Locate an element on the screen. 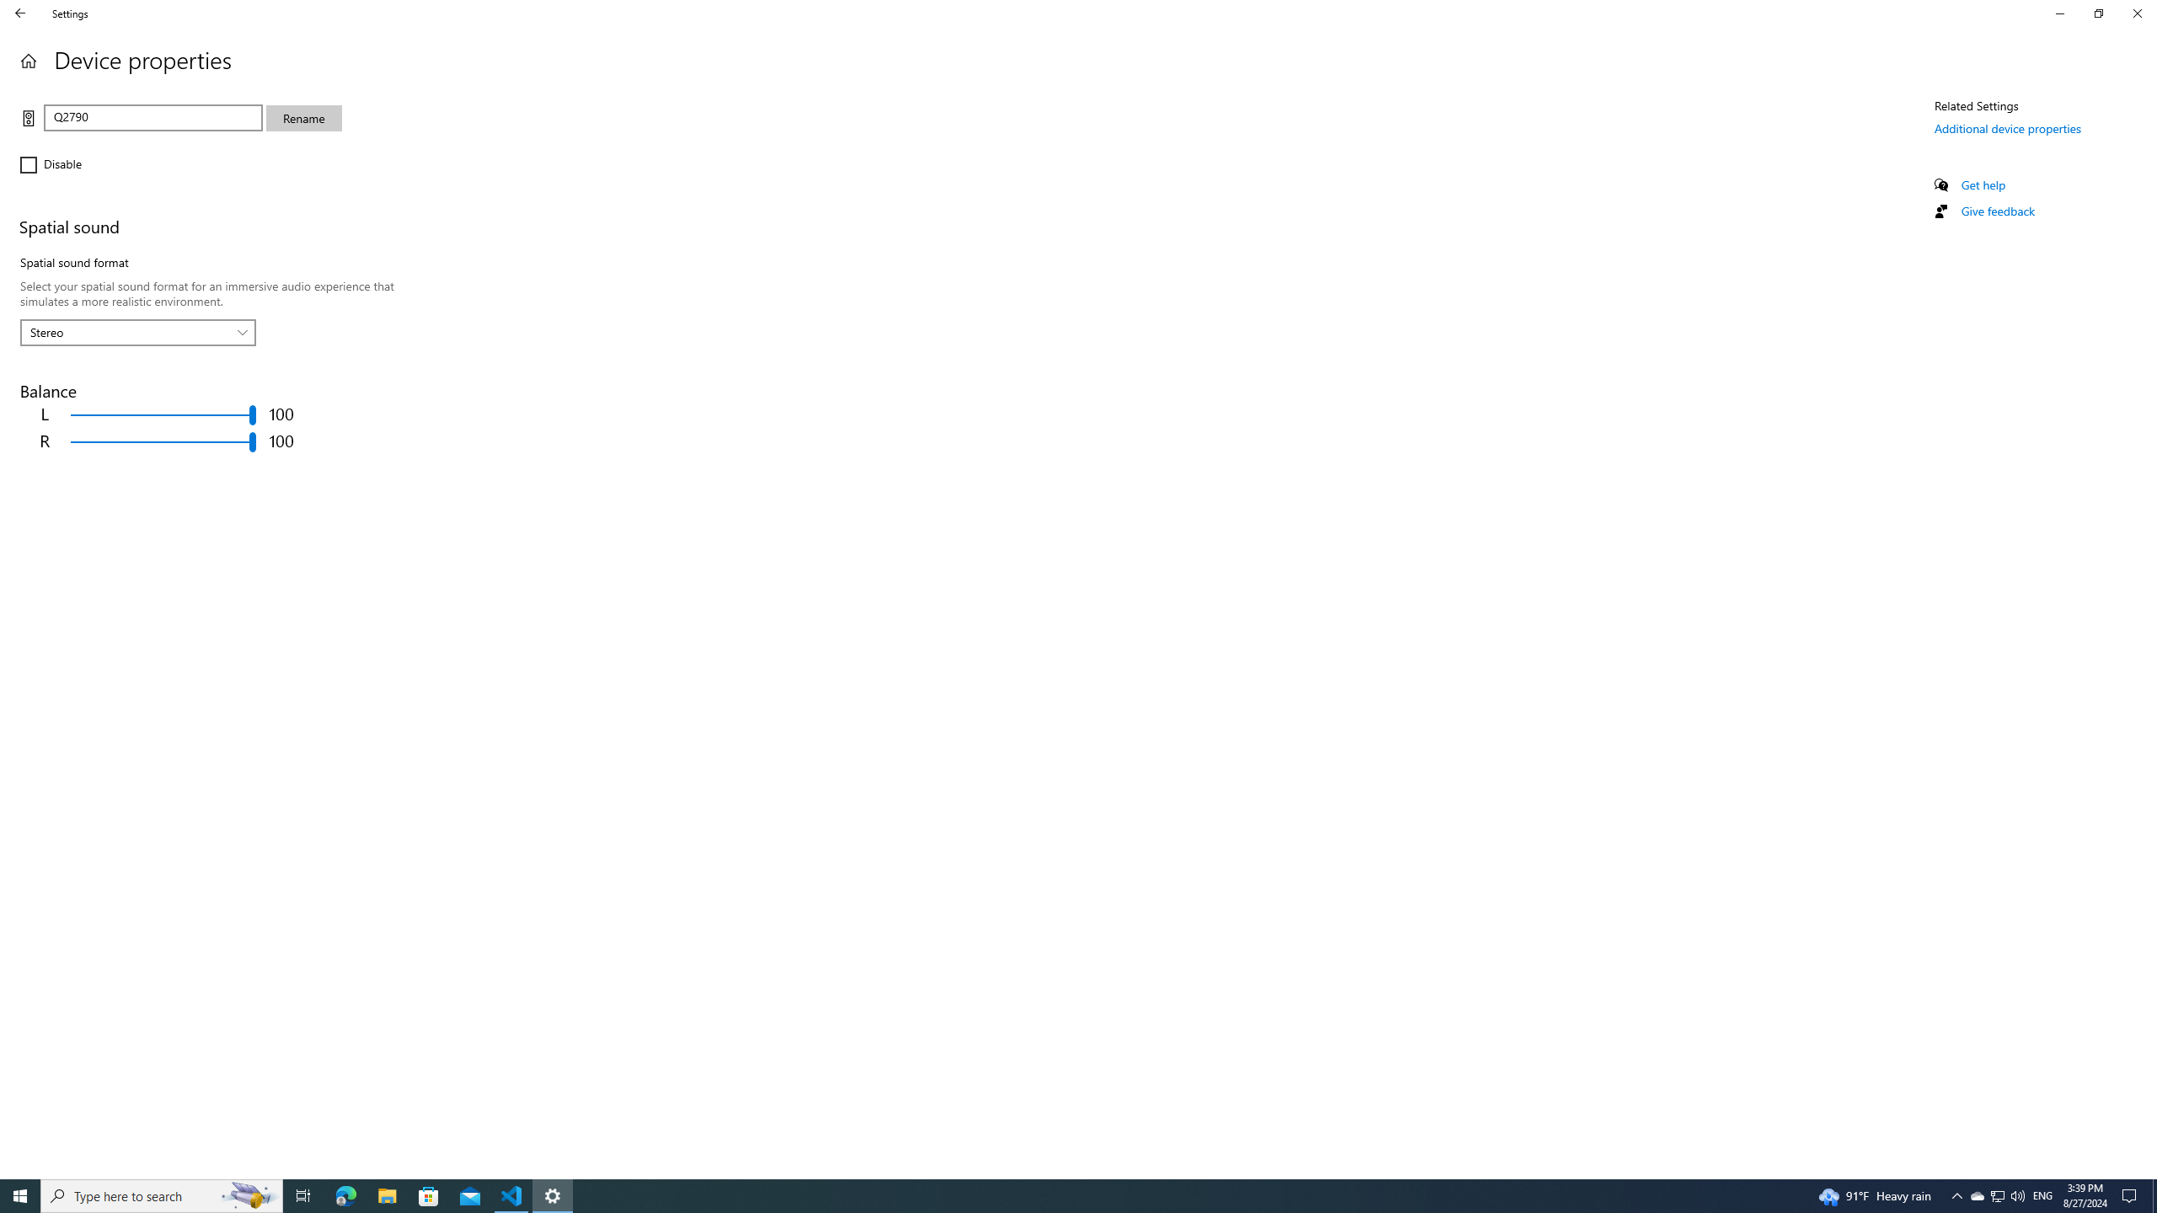 The height and width of the screenshot is (1213, 2157). Adjust right audio balance is located at coordinates (163, 441).